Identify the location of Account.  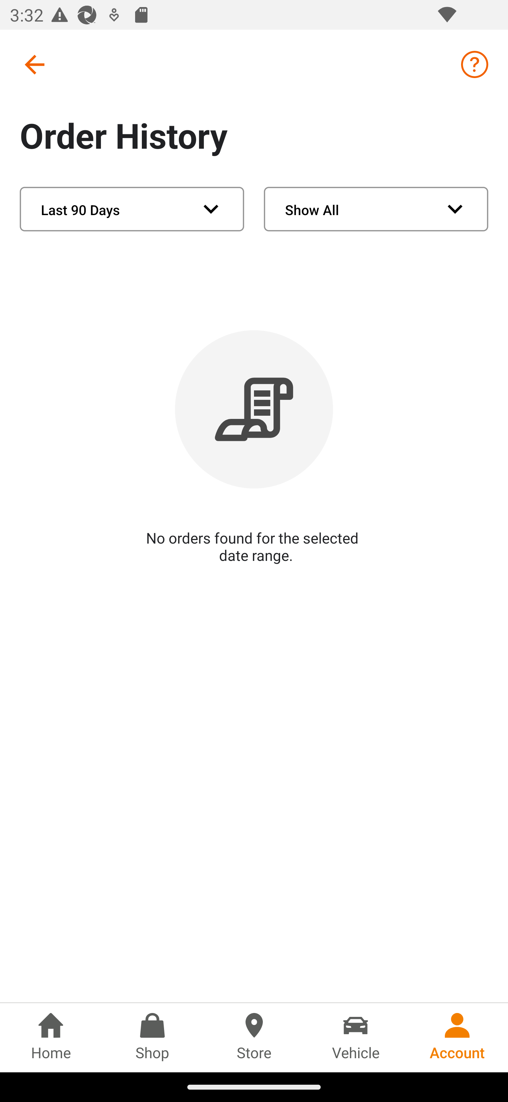
(457, 1037).